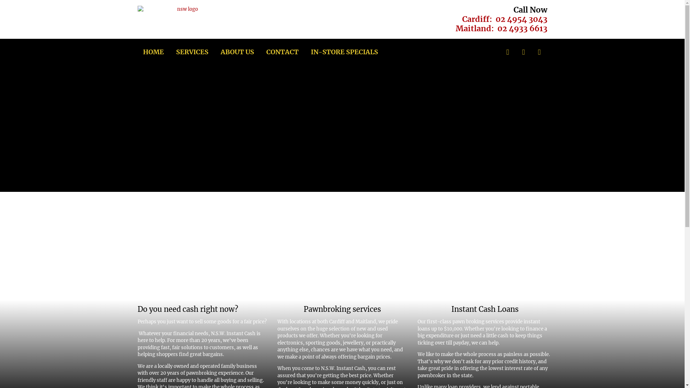  Describe the element at coordinates (192, 52) in the screenshot. I see `SERVICES` at that location.